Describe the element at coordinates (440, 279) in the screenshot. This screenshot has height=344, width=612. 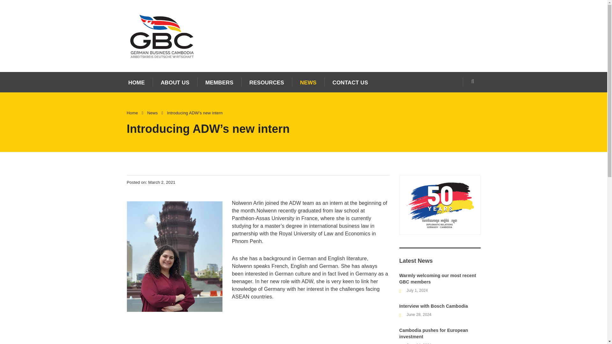
I see `Warmly welcoming our most recent GBC members` at that location.